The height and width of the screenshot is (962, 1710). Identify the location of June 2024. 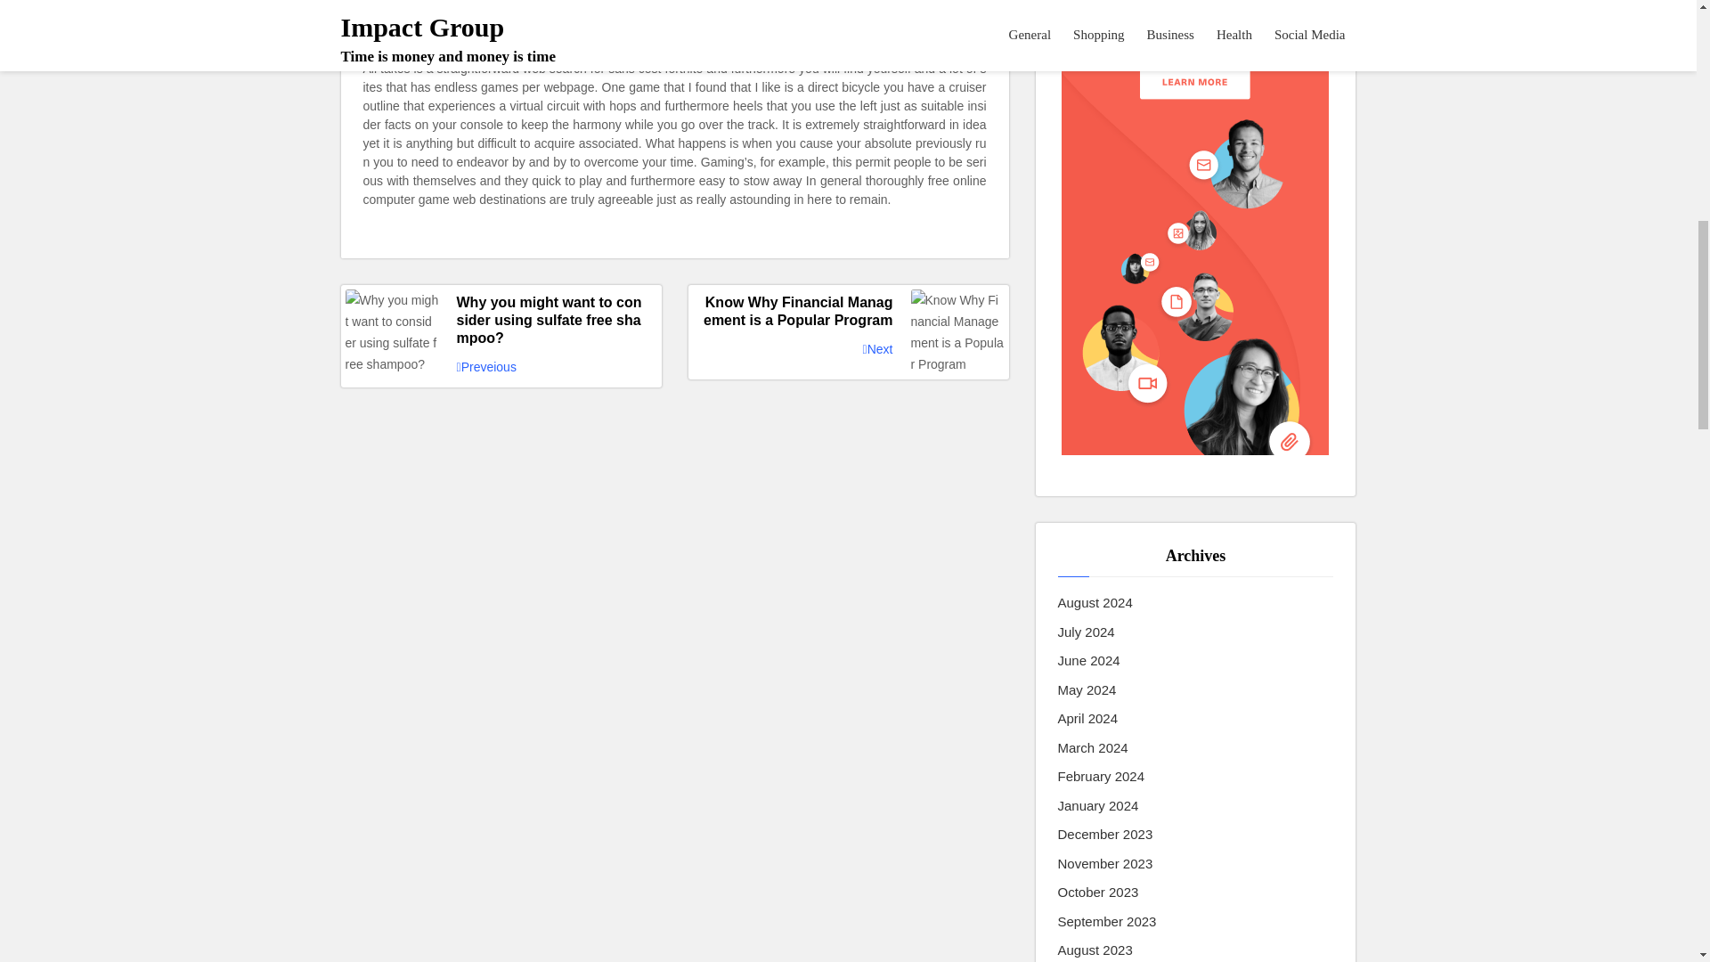
(1088, 661).